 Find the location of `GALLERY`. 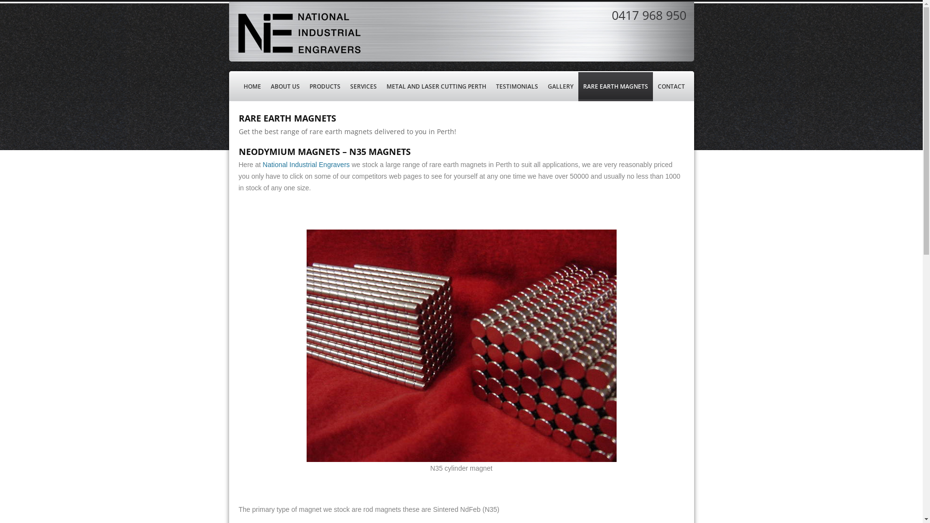

GALLERY is located at coordinates (560, 87).